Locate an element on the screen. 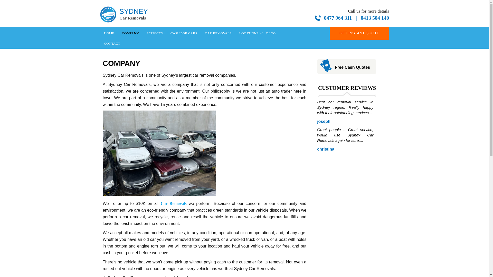 Image resolution: width=493 pixels, height=277 pixels. CAR REMOVALS is located at coordinates (218, 33).